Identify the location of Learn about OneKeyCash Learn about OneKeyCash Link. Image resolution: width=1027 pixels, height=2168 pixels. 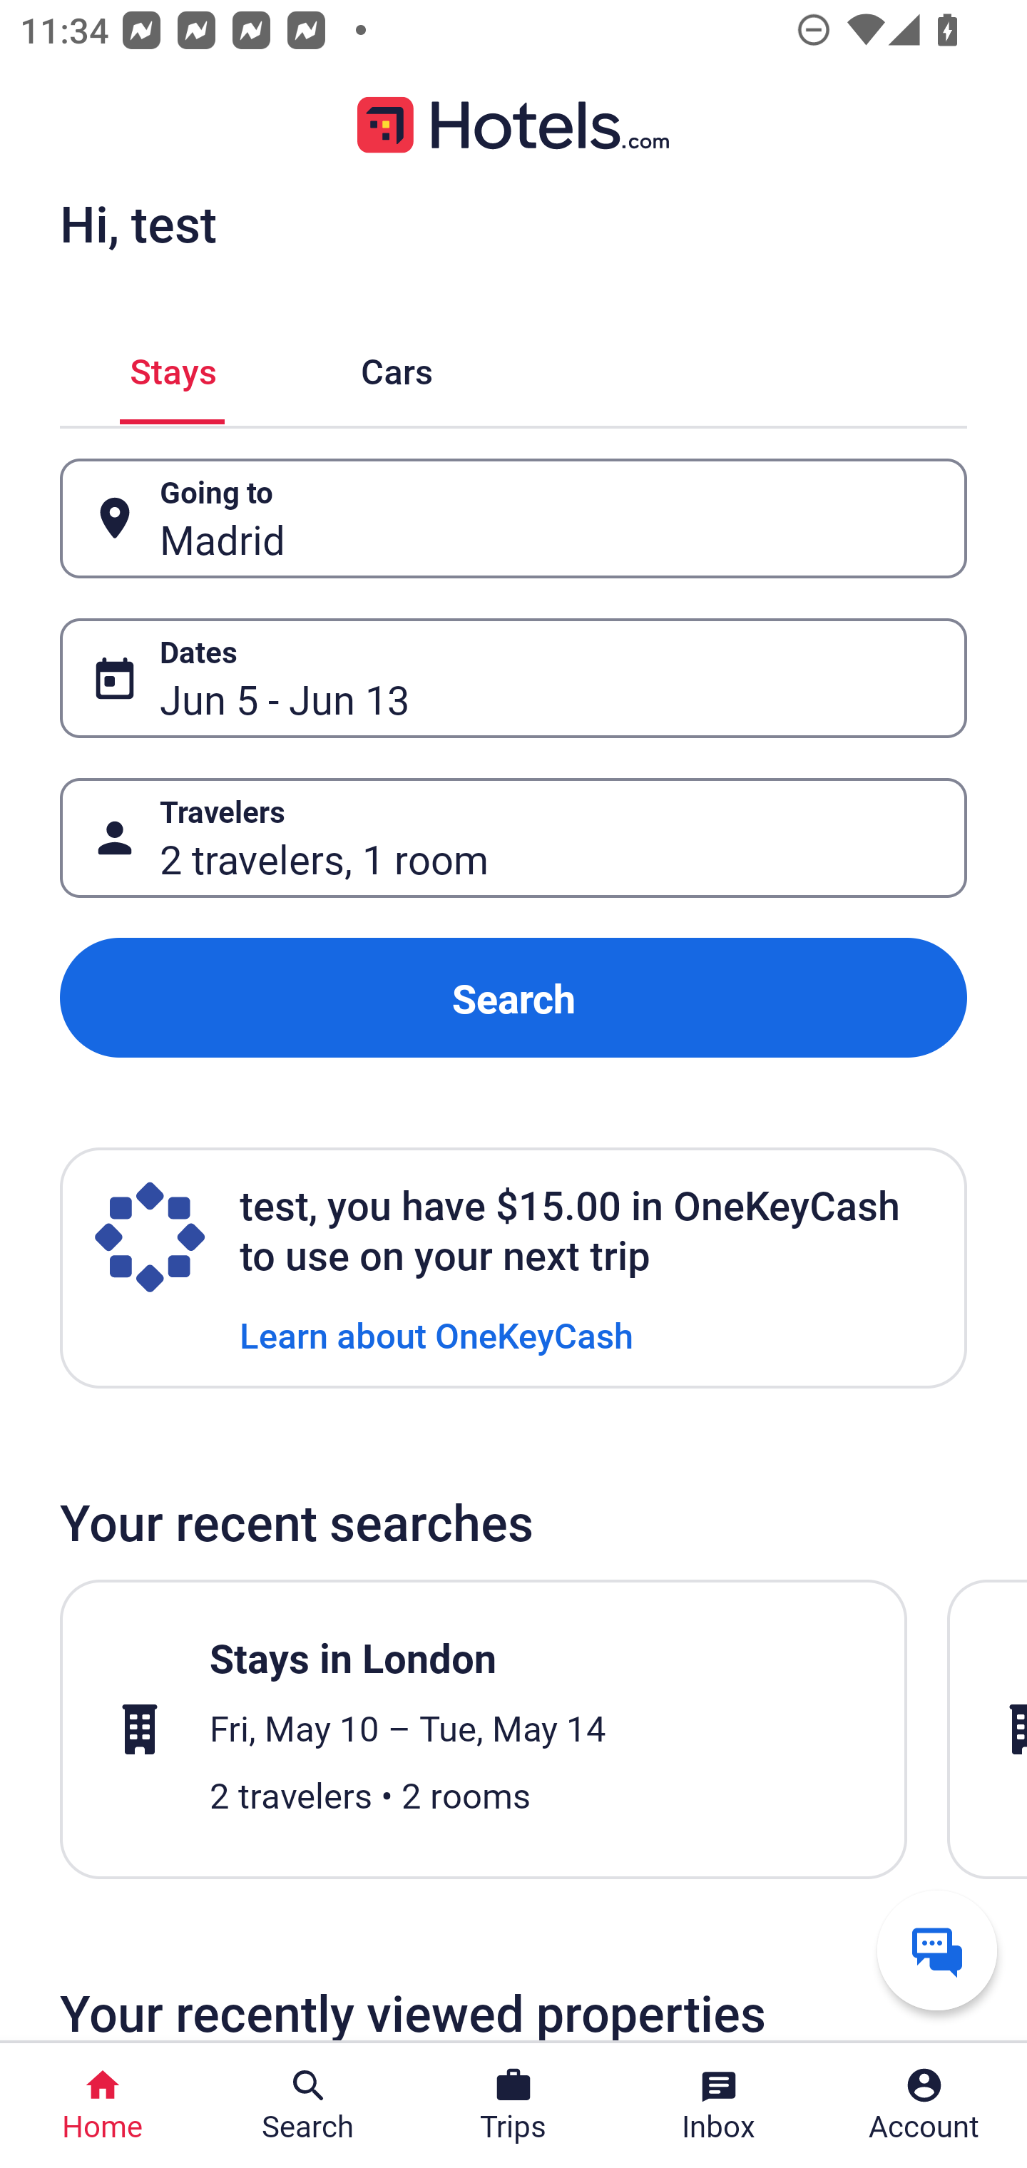
(436, 1334).